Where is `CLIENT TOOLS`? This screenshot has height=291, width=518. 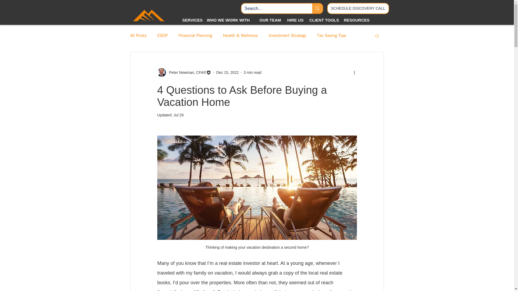
CLIENT TOOLS is located at coordinates (323, 20).